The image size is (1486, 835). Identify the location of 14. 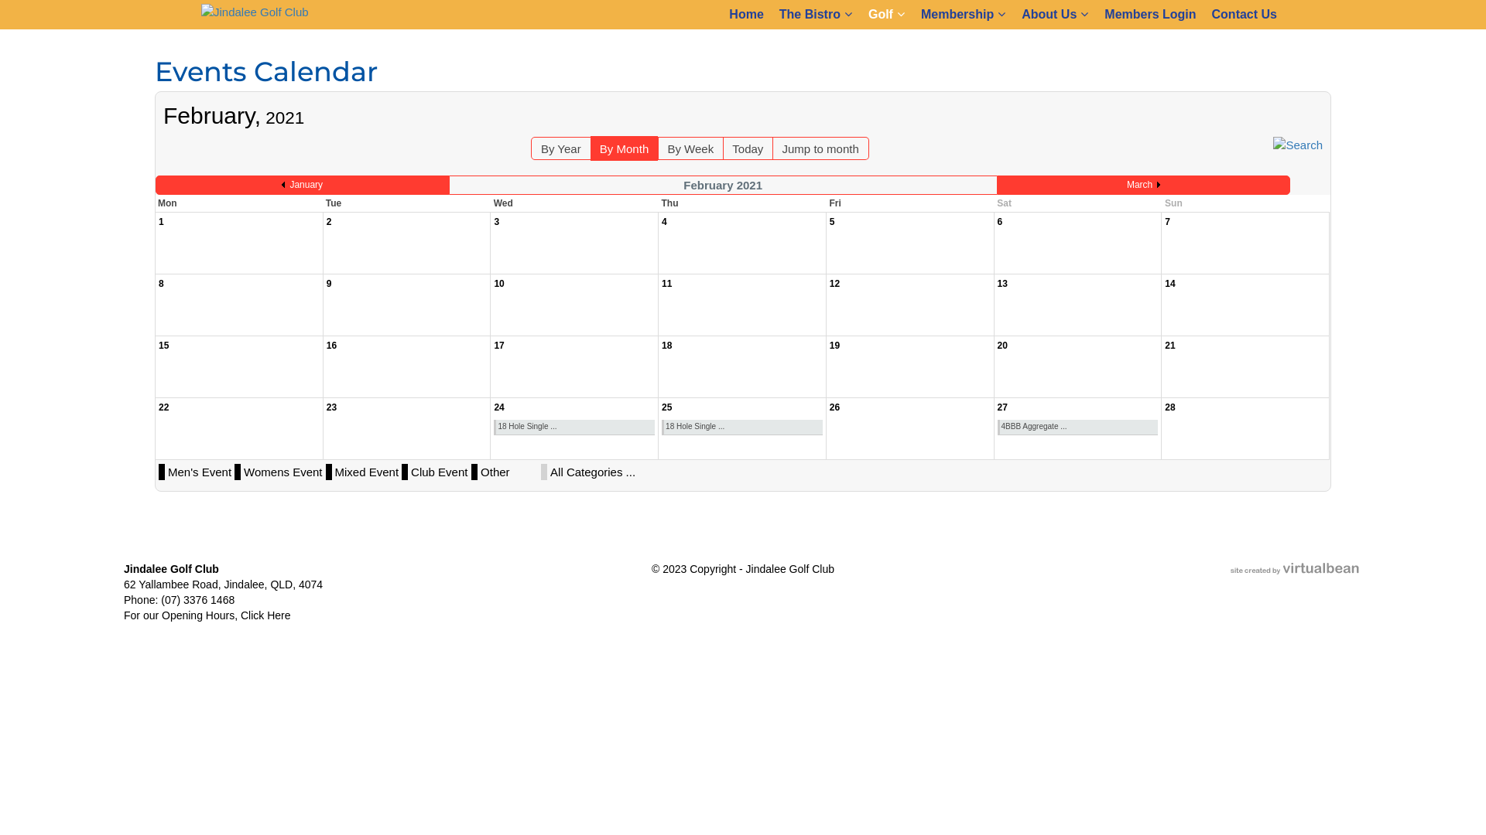
(1170, 283).